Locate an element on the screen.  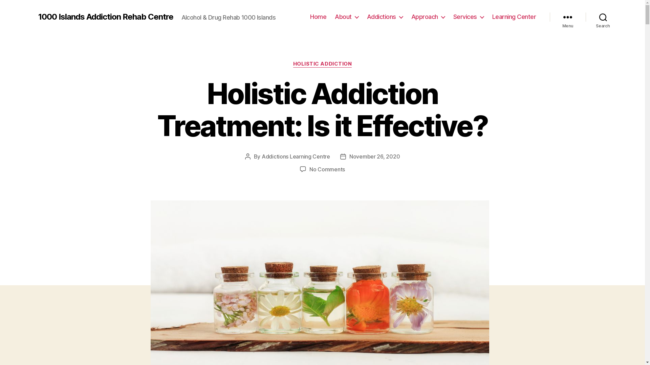
Menu is located at coordinates (568, 17).